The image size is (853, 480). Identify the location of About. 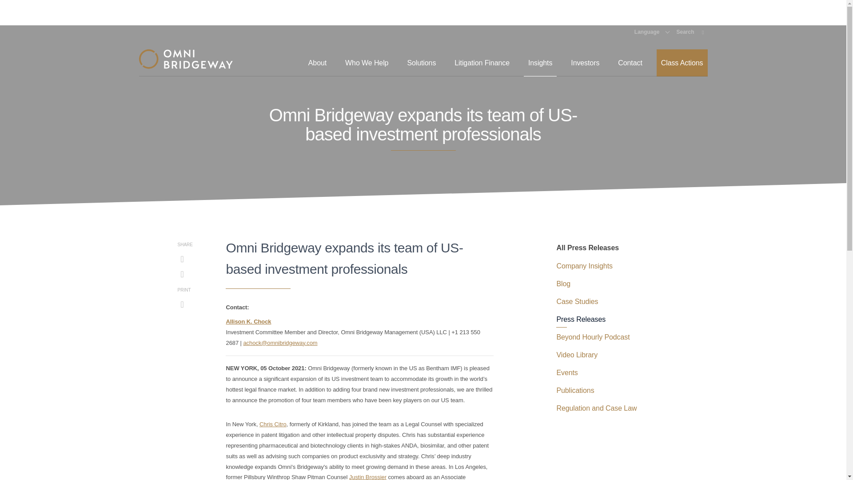
(317, 63).